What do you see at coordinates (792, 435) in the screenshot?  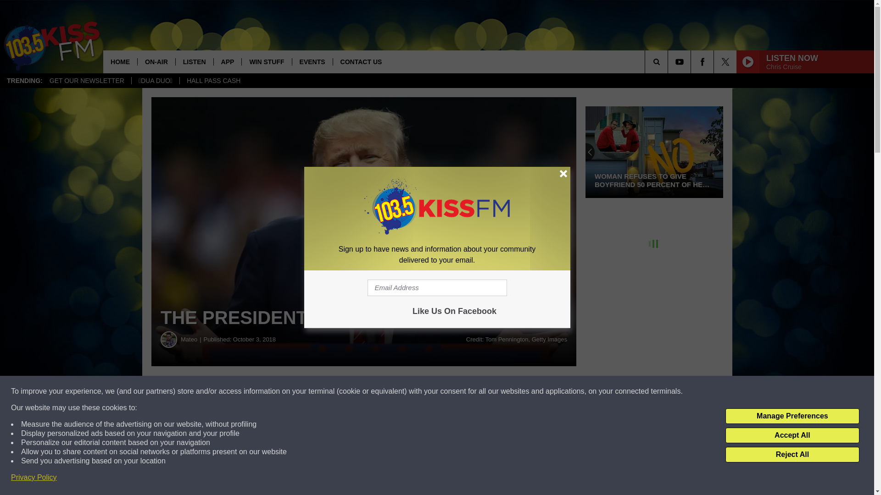 I see `Accept All` at bounding box center [792, 435].